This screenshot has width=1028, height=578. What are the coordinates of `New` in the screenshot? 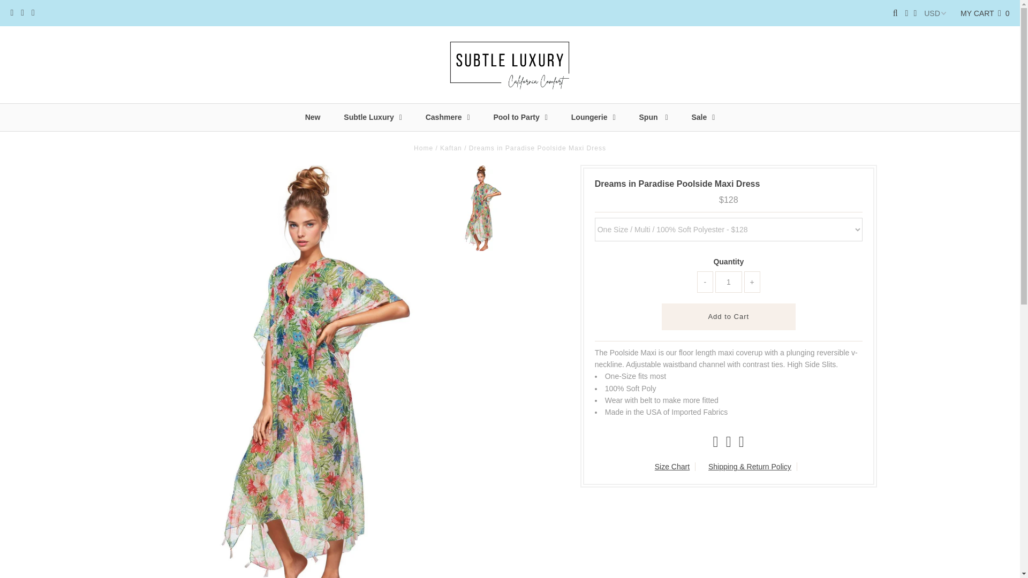 It's located at (313, 117).